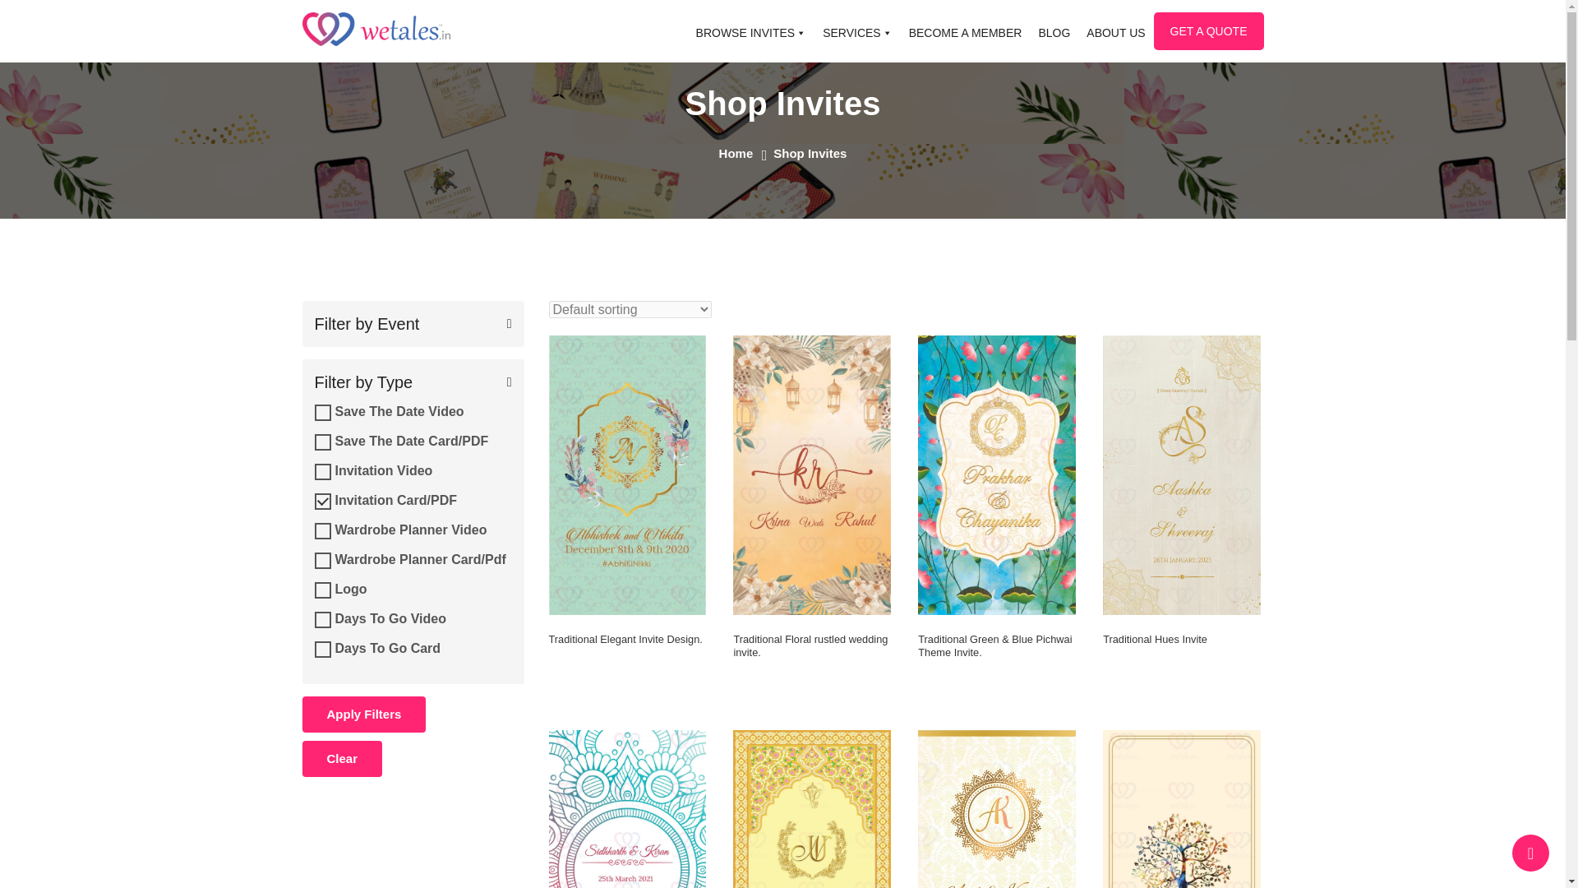 This screenshot has height=888, width=1578. Describe the element at coordinates (1208, 31) in the screenshot. I see `GET A QUOTE` at that location.